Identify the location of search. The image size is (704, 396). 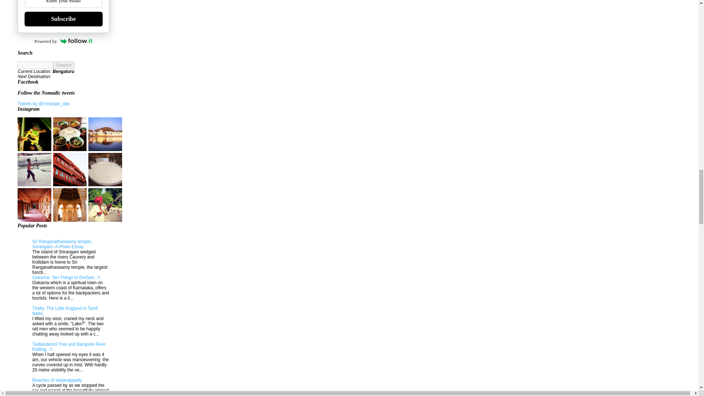
(64, 65).